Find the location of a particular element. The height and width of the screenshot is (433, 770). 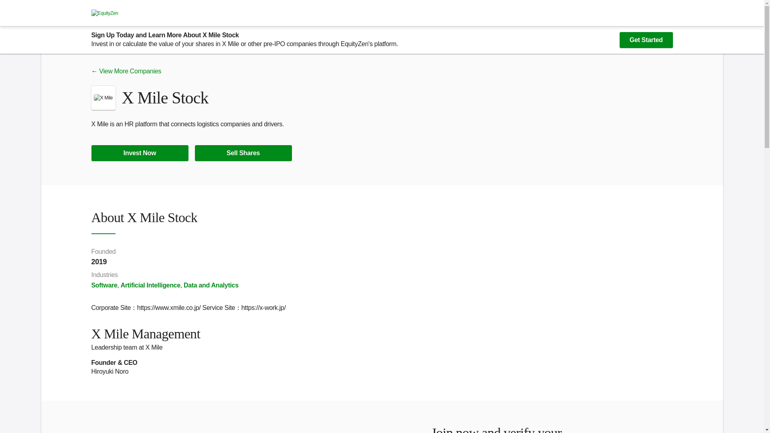

Get Started is located at coordinates (646, 40).